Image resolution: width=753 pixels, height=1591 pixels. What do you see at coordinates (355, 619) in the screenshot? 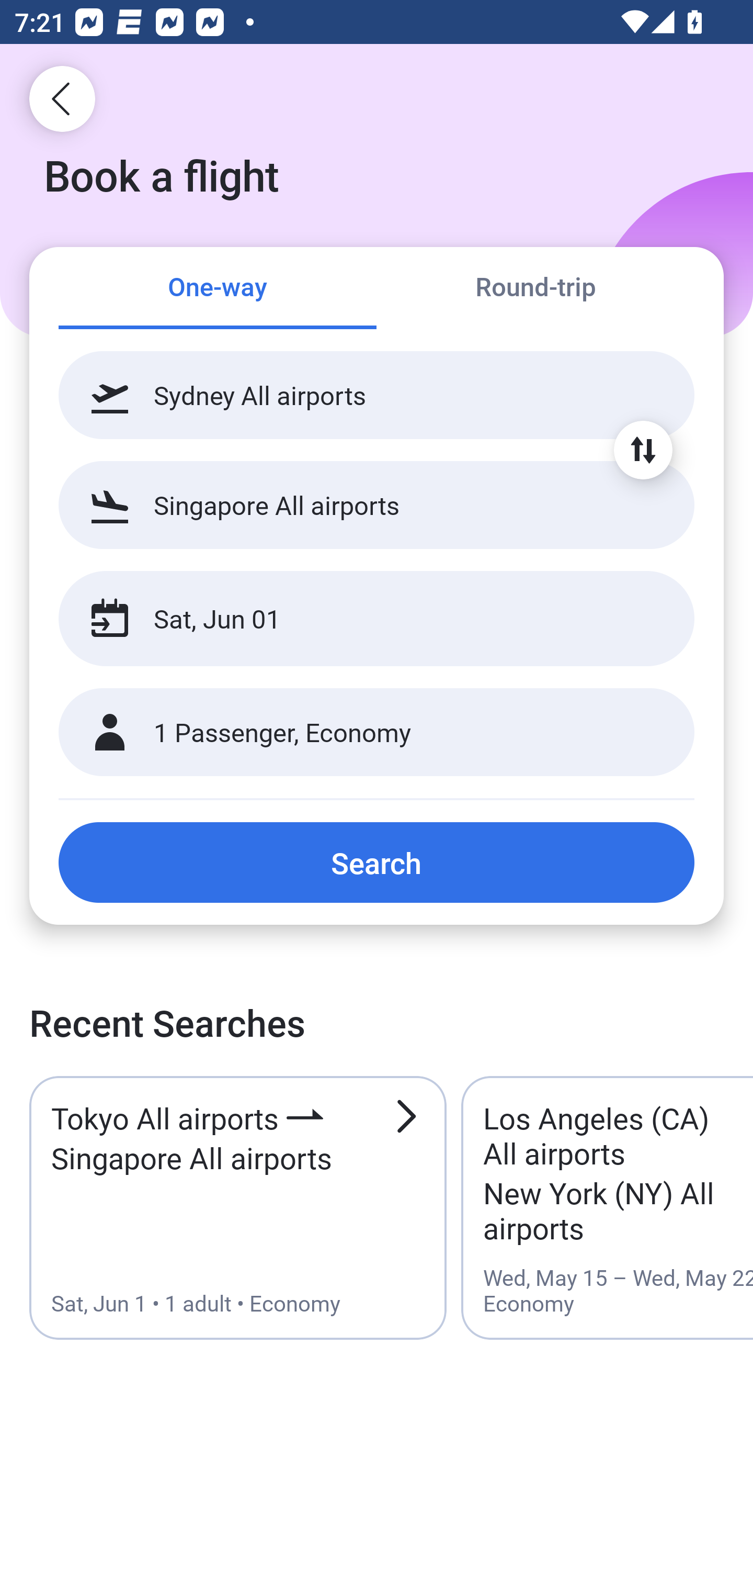
I see `Sat, Jun 01` at bounding box center [355, 619].